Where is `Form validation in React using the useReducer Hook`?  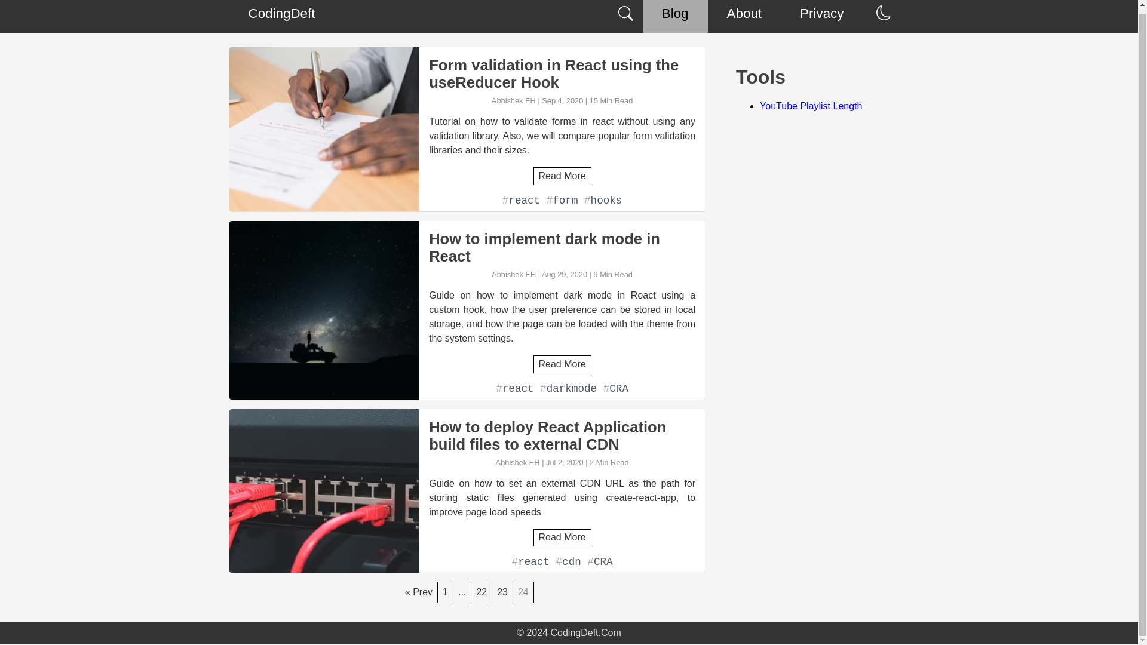
Form validation in React using the useReducer Hook is located at coordinates (562, 74).